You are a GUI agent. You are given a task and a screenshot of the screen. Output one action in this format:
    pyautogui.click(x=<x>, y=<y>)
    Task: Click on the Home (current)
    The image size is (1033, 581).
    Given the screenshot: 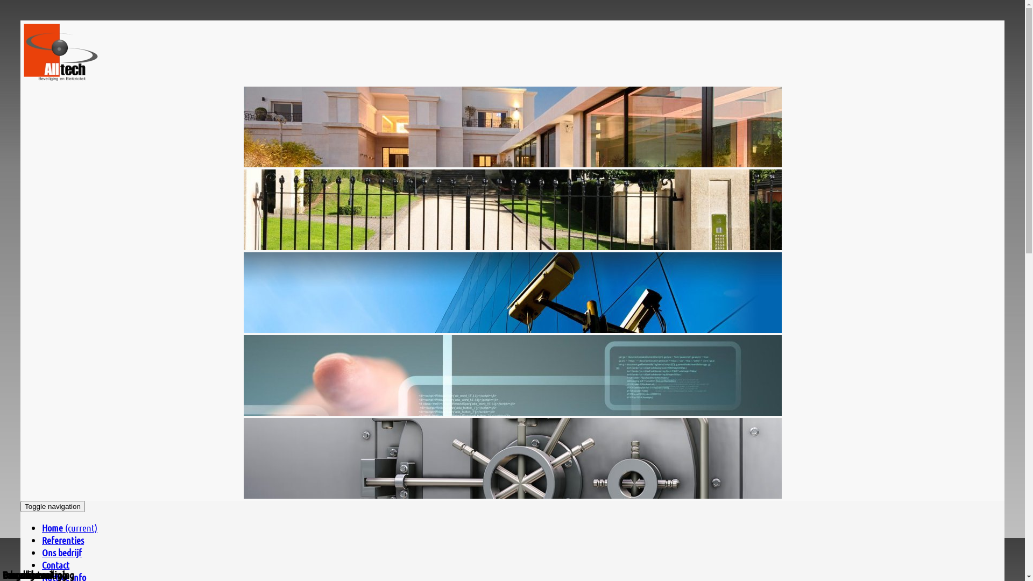 What is the action you would take?
    pyautogui.click(x=70, y=528)
    